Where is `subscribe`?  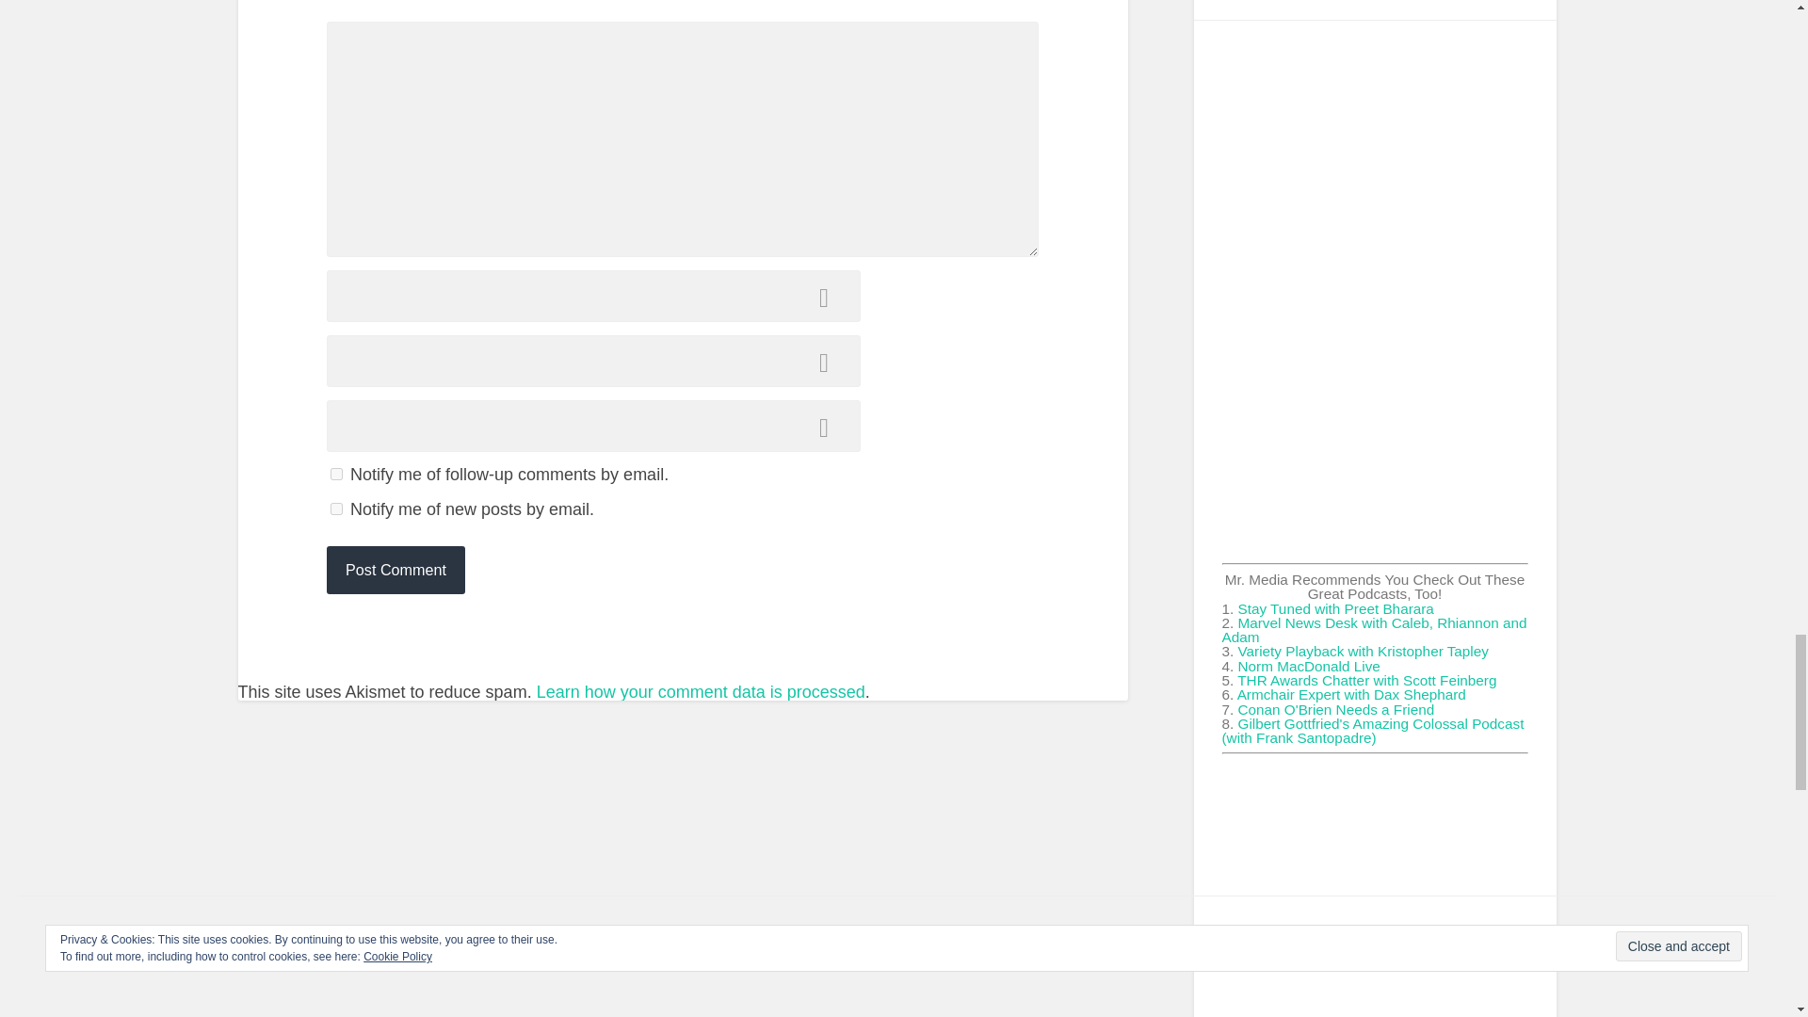
subscribe is located at coordinates (337, 508).